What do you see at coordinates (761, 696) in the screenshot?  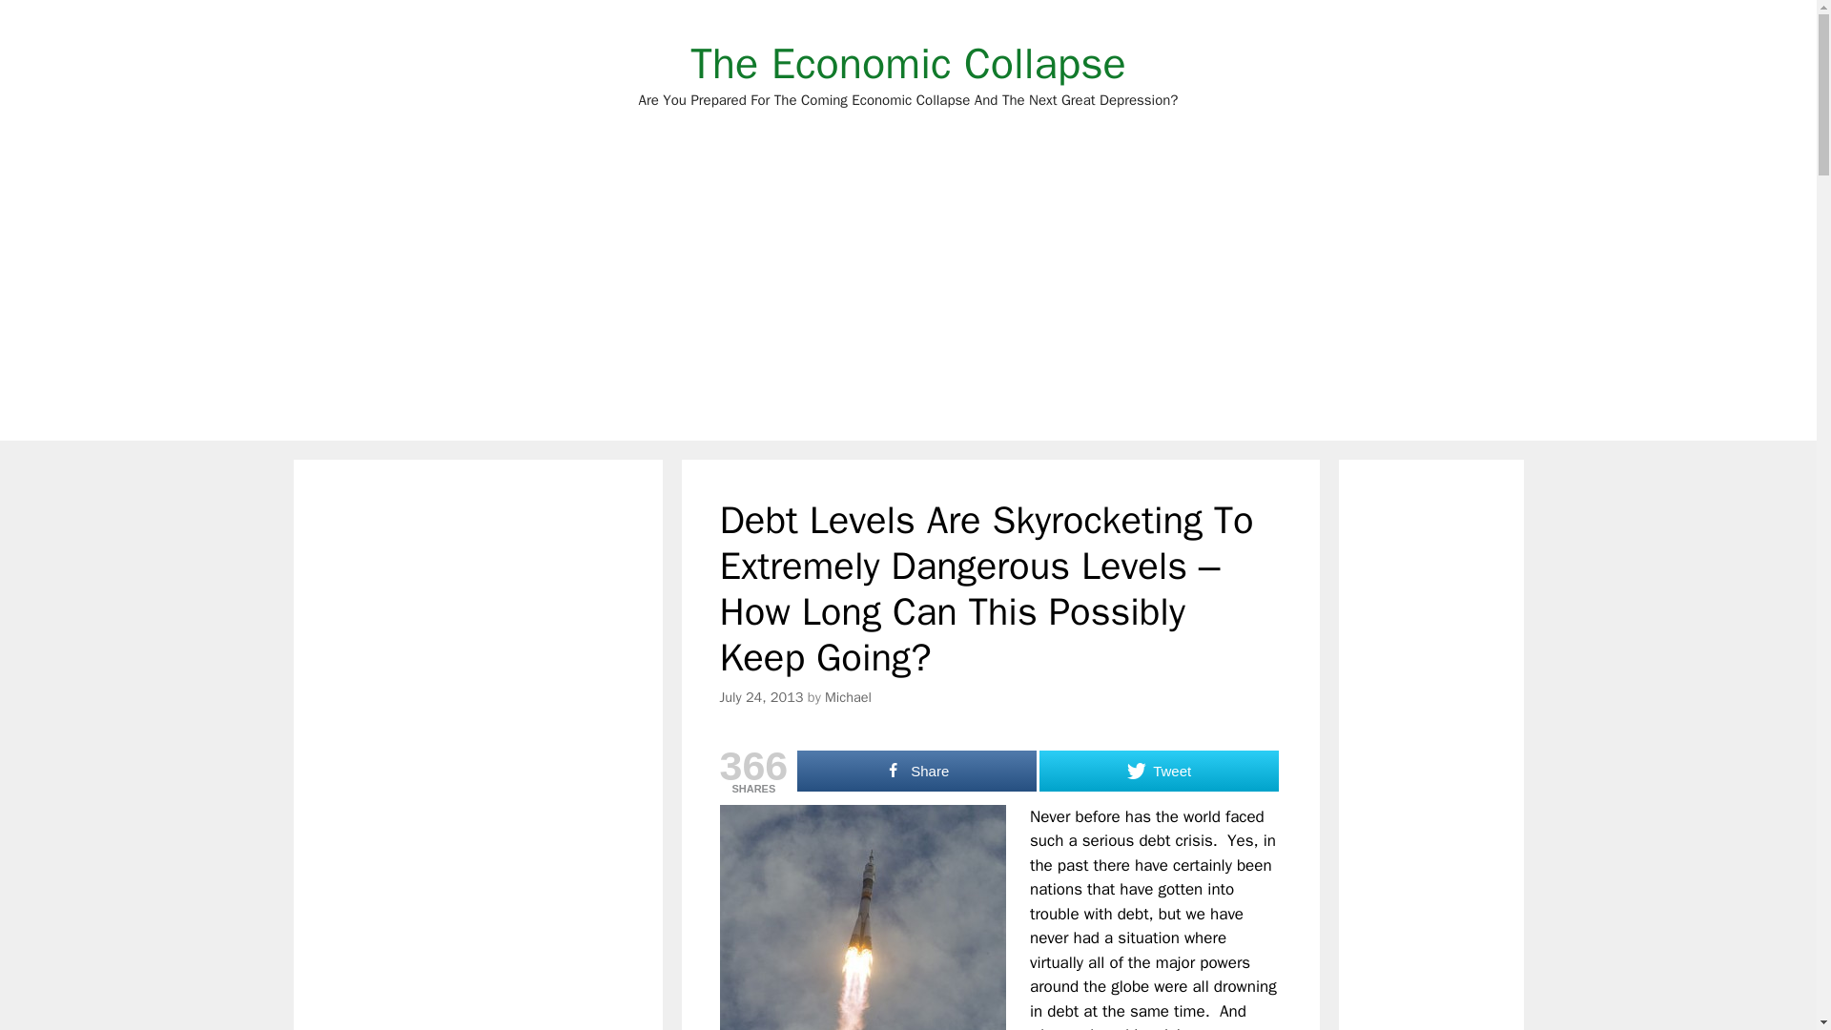 I see `3:40 pm` at bounding box center [761, 696].